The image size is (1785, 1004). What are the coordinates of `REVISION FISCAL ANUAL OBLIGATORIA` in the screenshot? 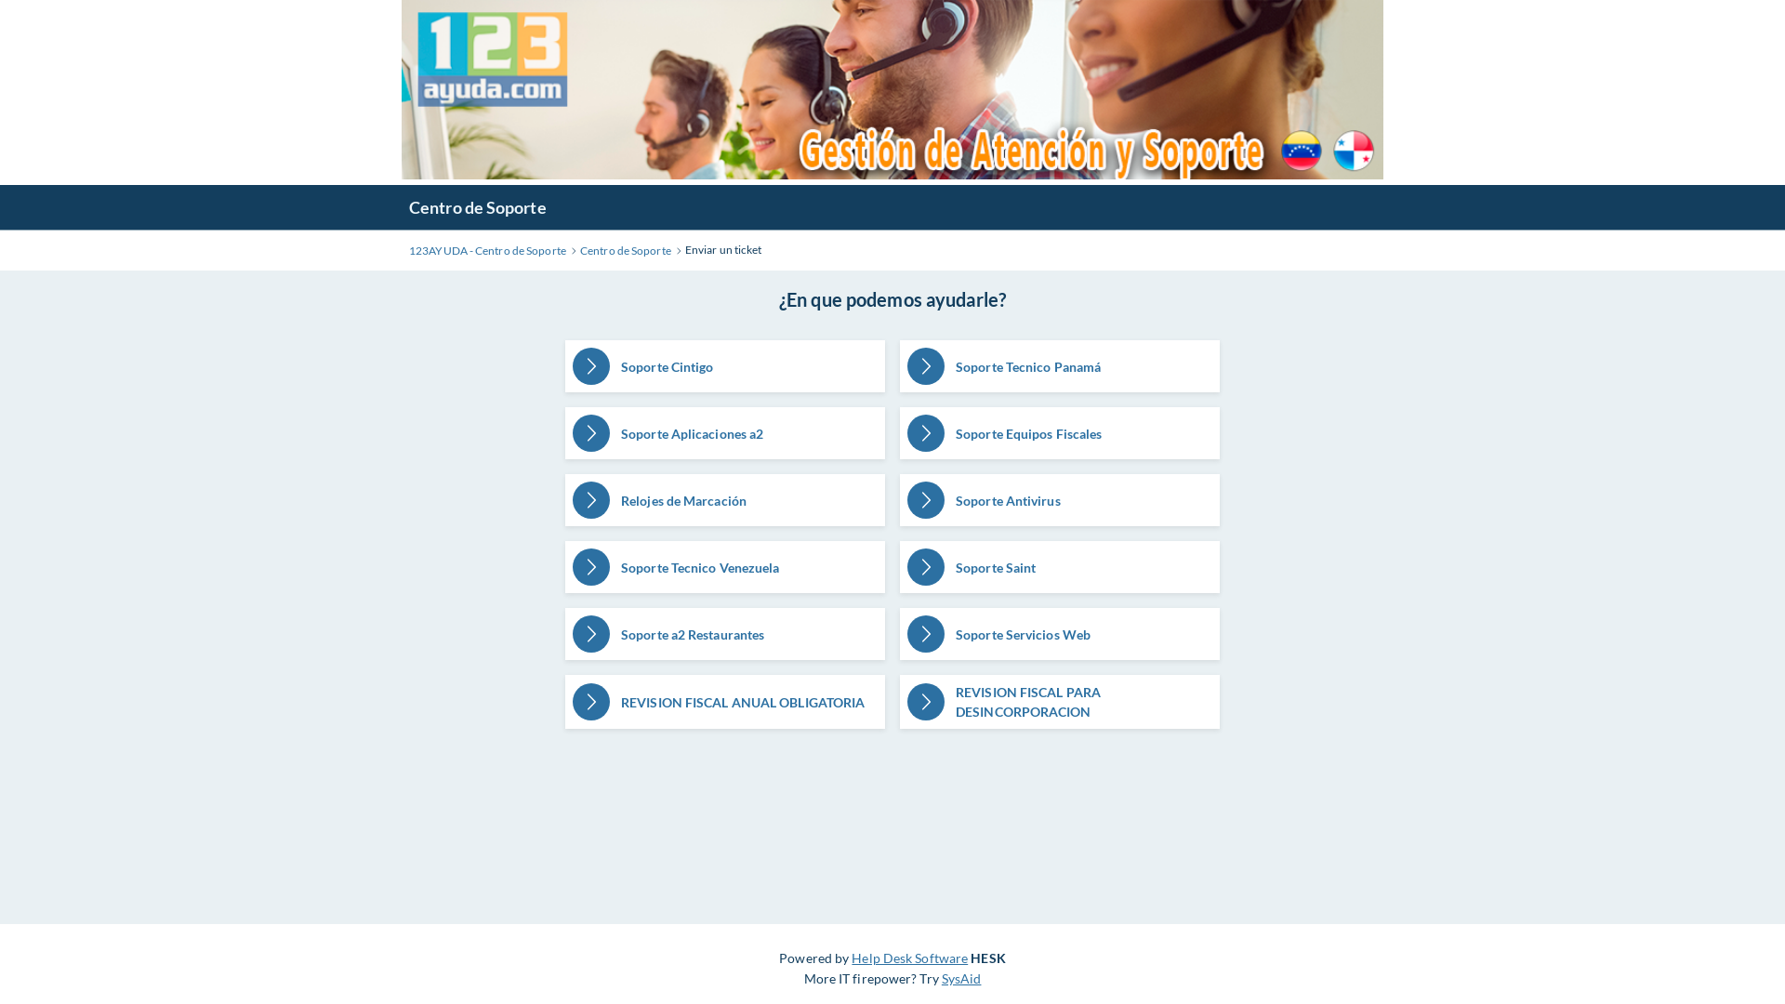 It's located at (725, 702).